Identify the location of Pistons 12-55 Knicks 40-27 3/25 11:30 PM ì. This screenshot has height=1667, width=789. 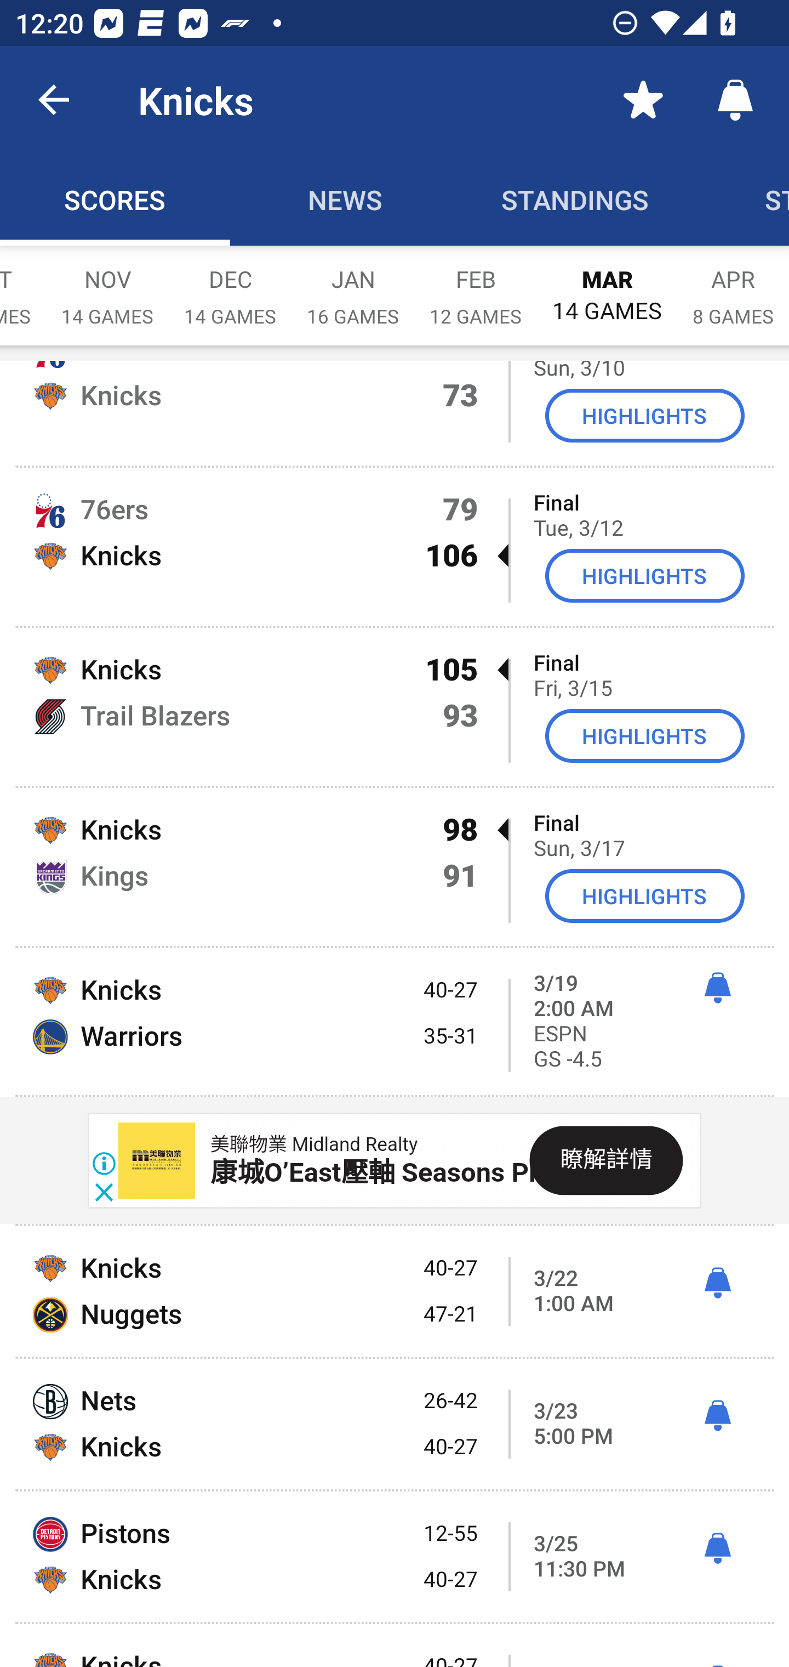
(395, 1556).